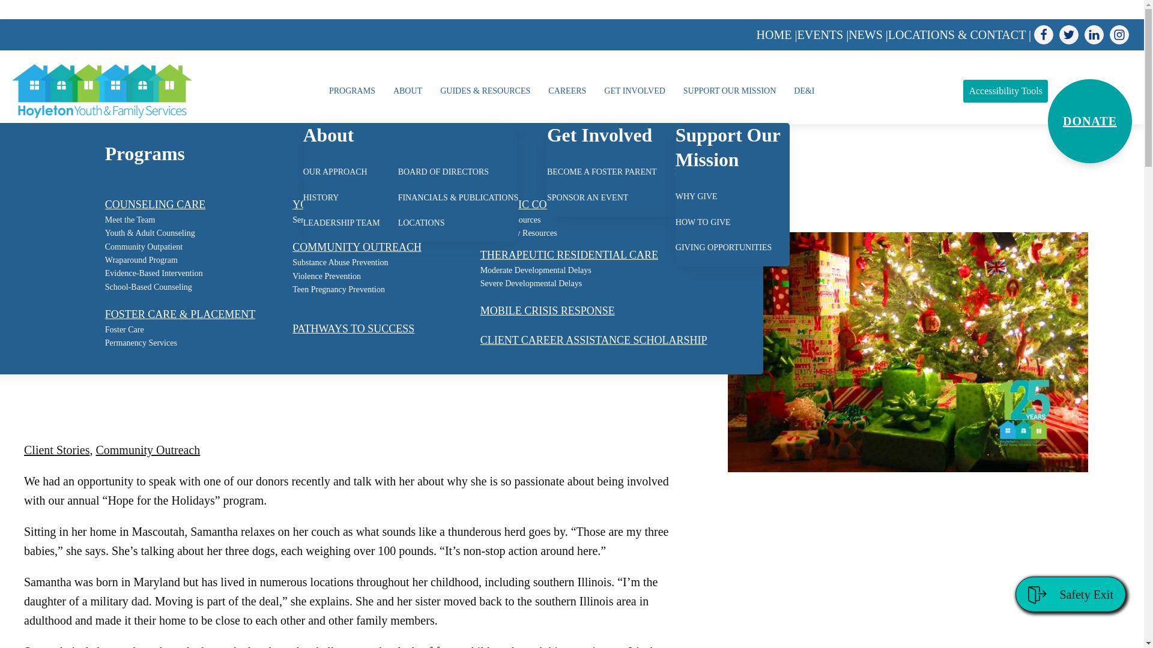 The width and height of the screenshot is (1153, 648). I want to click on Permanency Services, so click(141, 343).